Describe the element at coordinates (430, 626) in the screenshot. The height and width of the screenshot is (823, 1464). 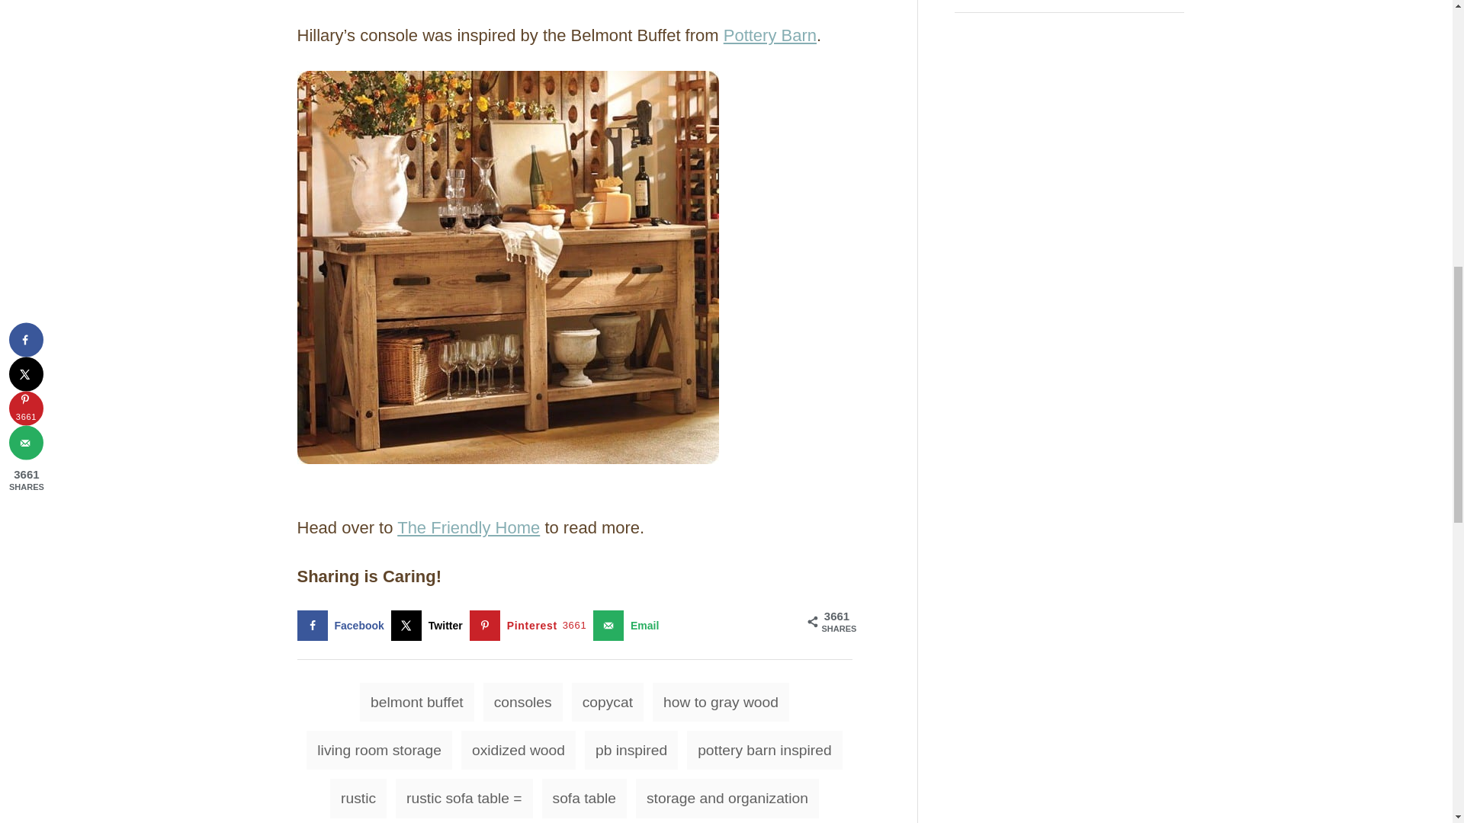
I see `Share on X` at that location.